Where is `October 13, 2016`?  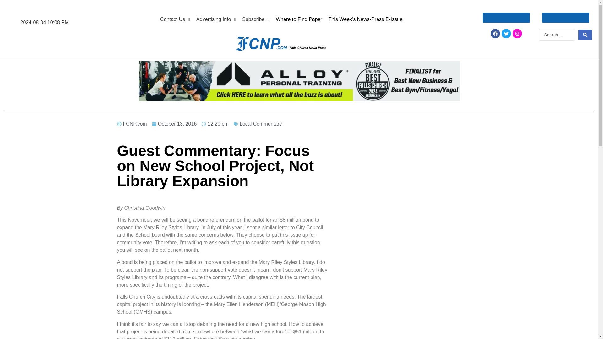 October 13, 2016 is located at coordinates (174, 124).